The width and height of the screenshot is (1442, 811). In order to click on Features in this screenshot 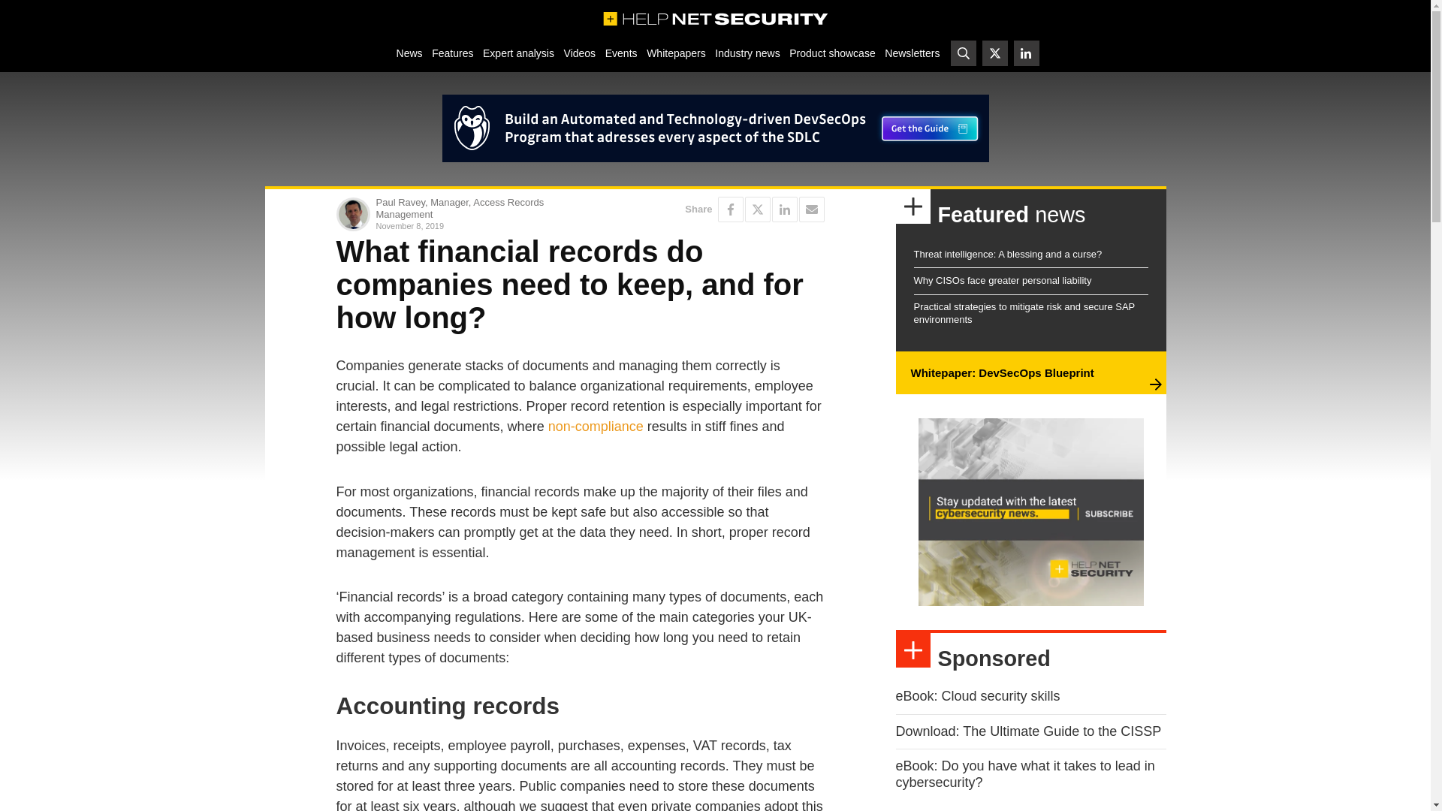, I will do `click(452, 53)`.